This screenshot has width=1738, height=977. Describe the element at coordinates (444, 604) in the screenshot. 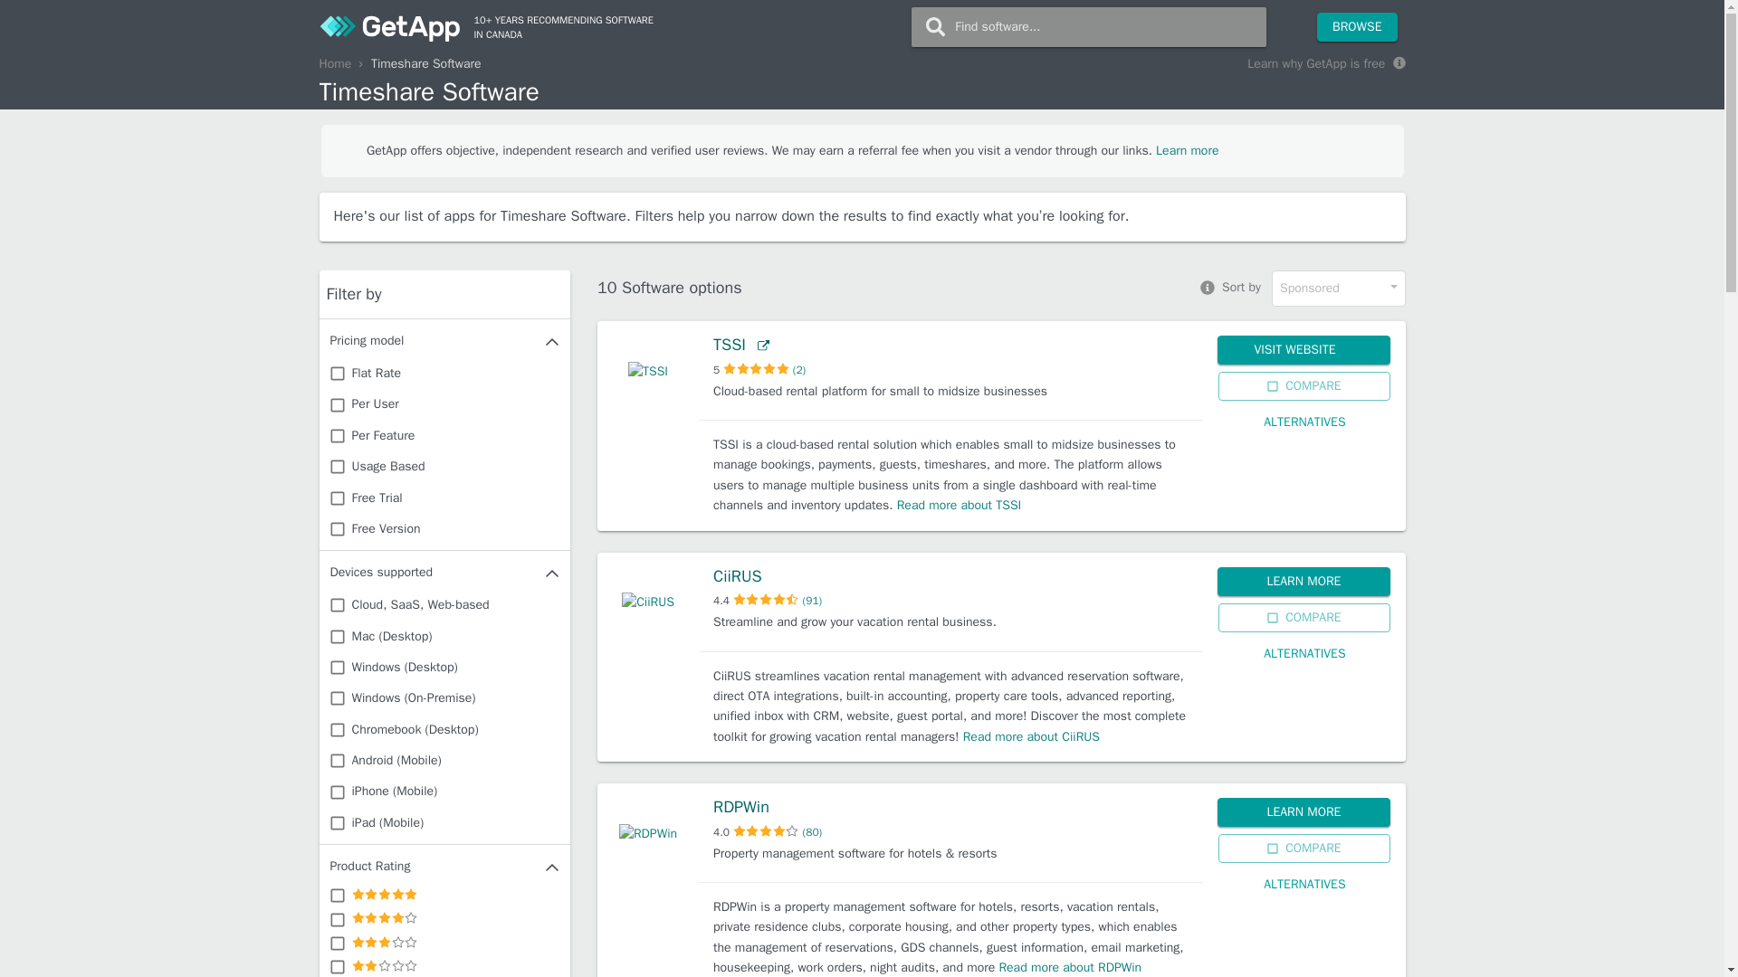

I see `Cloud, SaaS, Web-based` at that location.